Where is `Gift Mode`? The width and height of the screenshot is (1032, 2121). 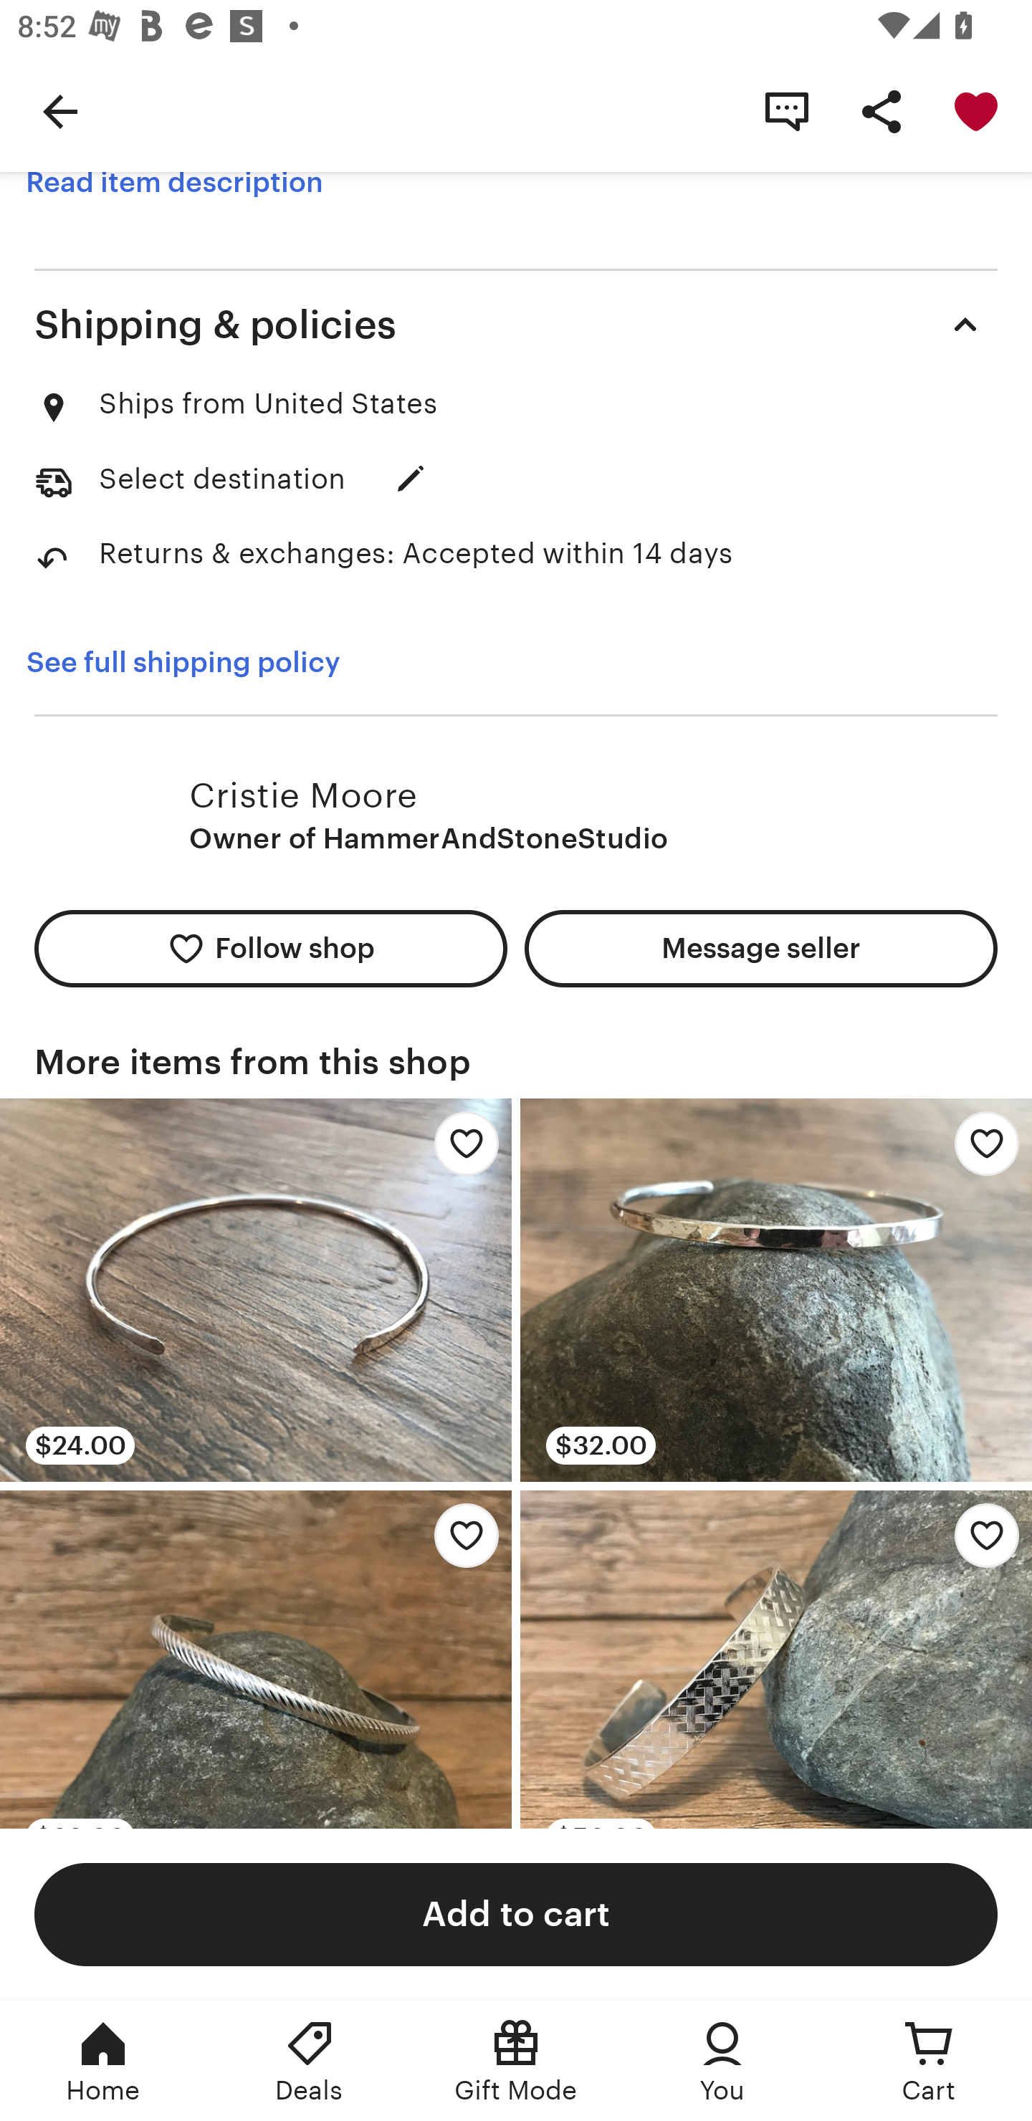 Gift Mode is located at coordinates (516, 2061).